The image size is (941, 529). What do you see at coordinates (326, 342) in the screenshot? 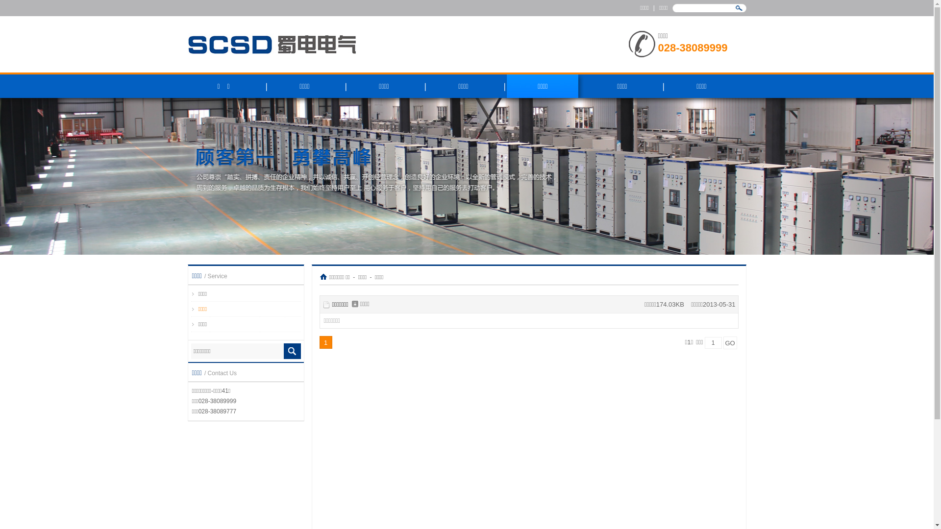
I see `1` at bounding box center [326, 342].